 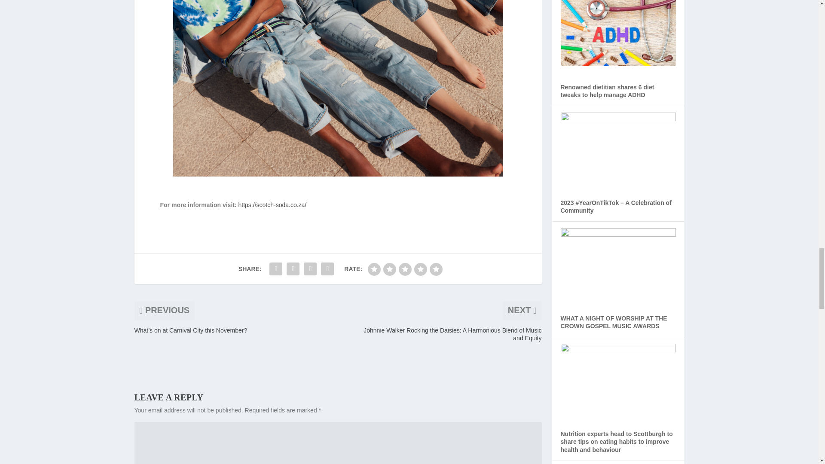 I want to click on poor, so click(x=389, y=269).